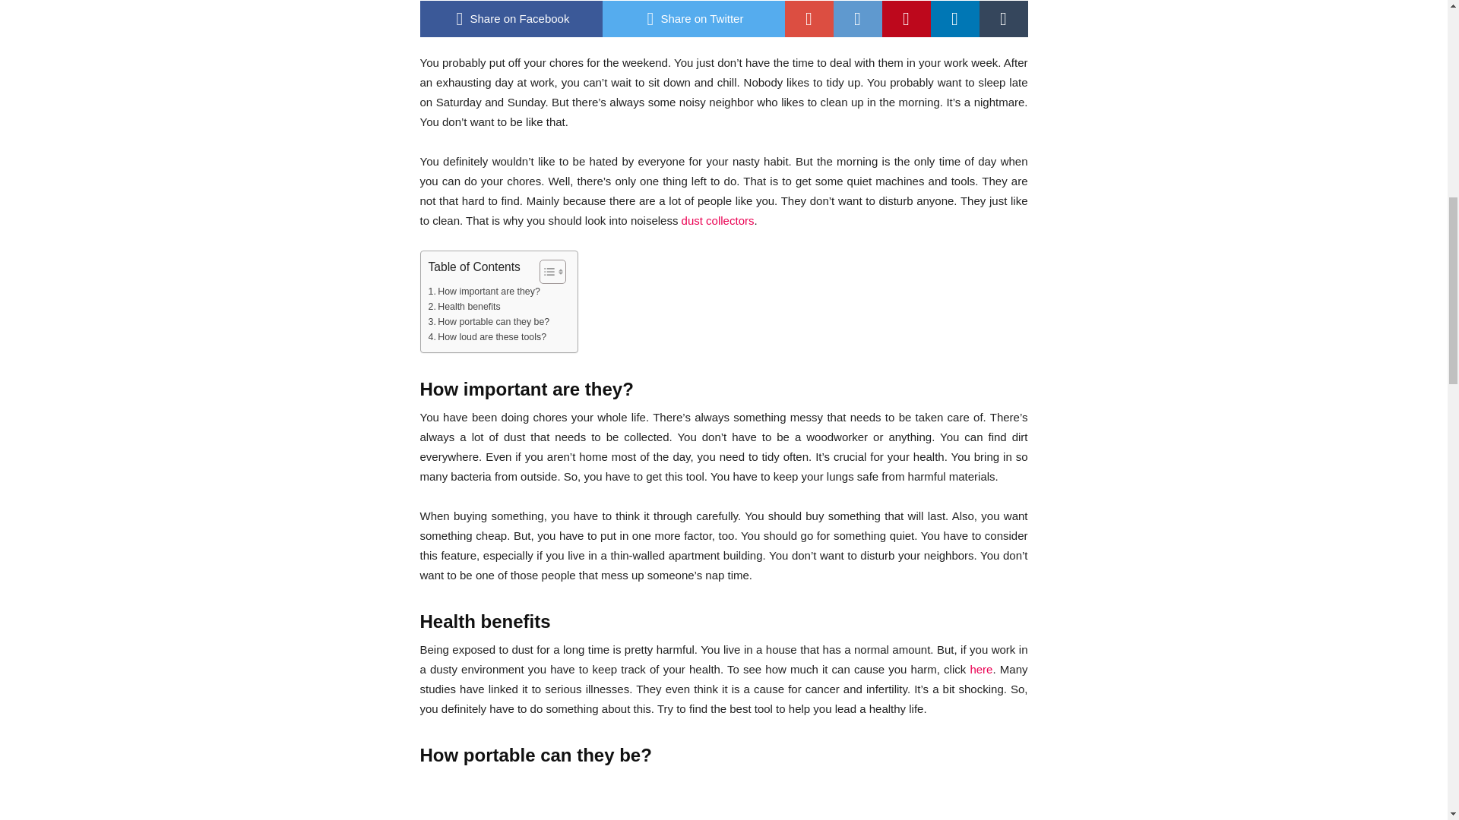  What do you see at coordinates (809, 18) in the screenshot?
I see `google` at bounding box center [809, 18].